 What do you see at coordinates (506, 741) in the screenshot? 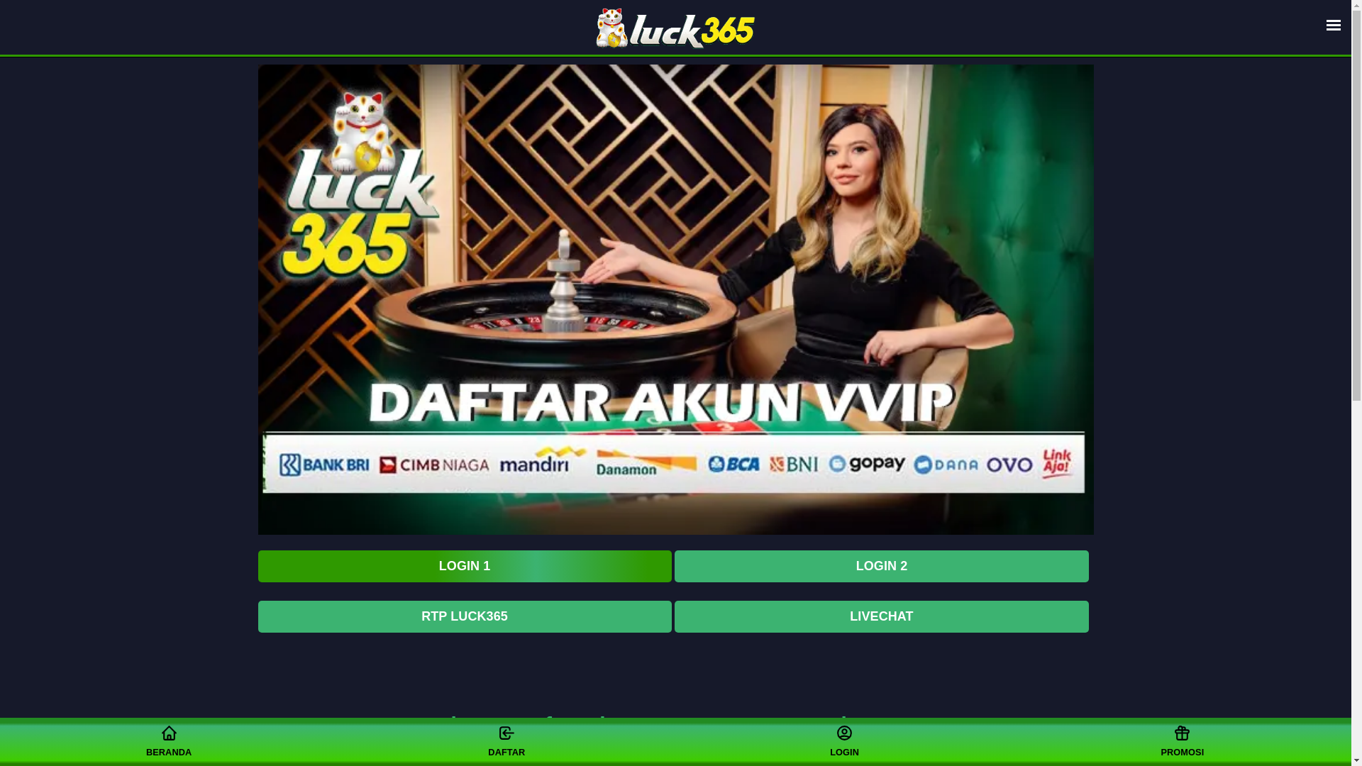
I see `DAFTAR` at bounding box center [506, 741].